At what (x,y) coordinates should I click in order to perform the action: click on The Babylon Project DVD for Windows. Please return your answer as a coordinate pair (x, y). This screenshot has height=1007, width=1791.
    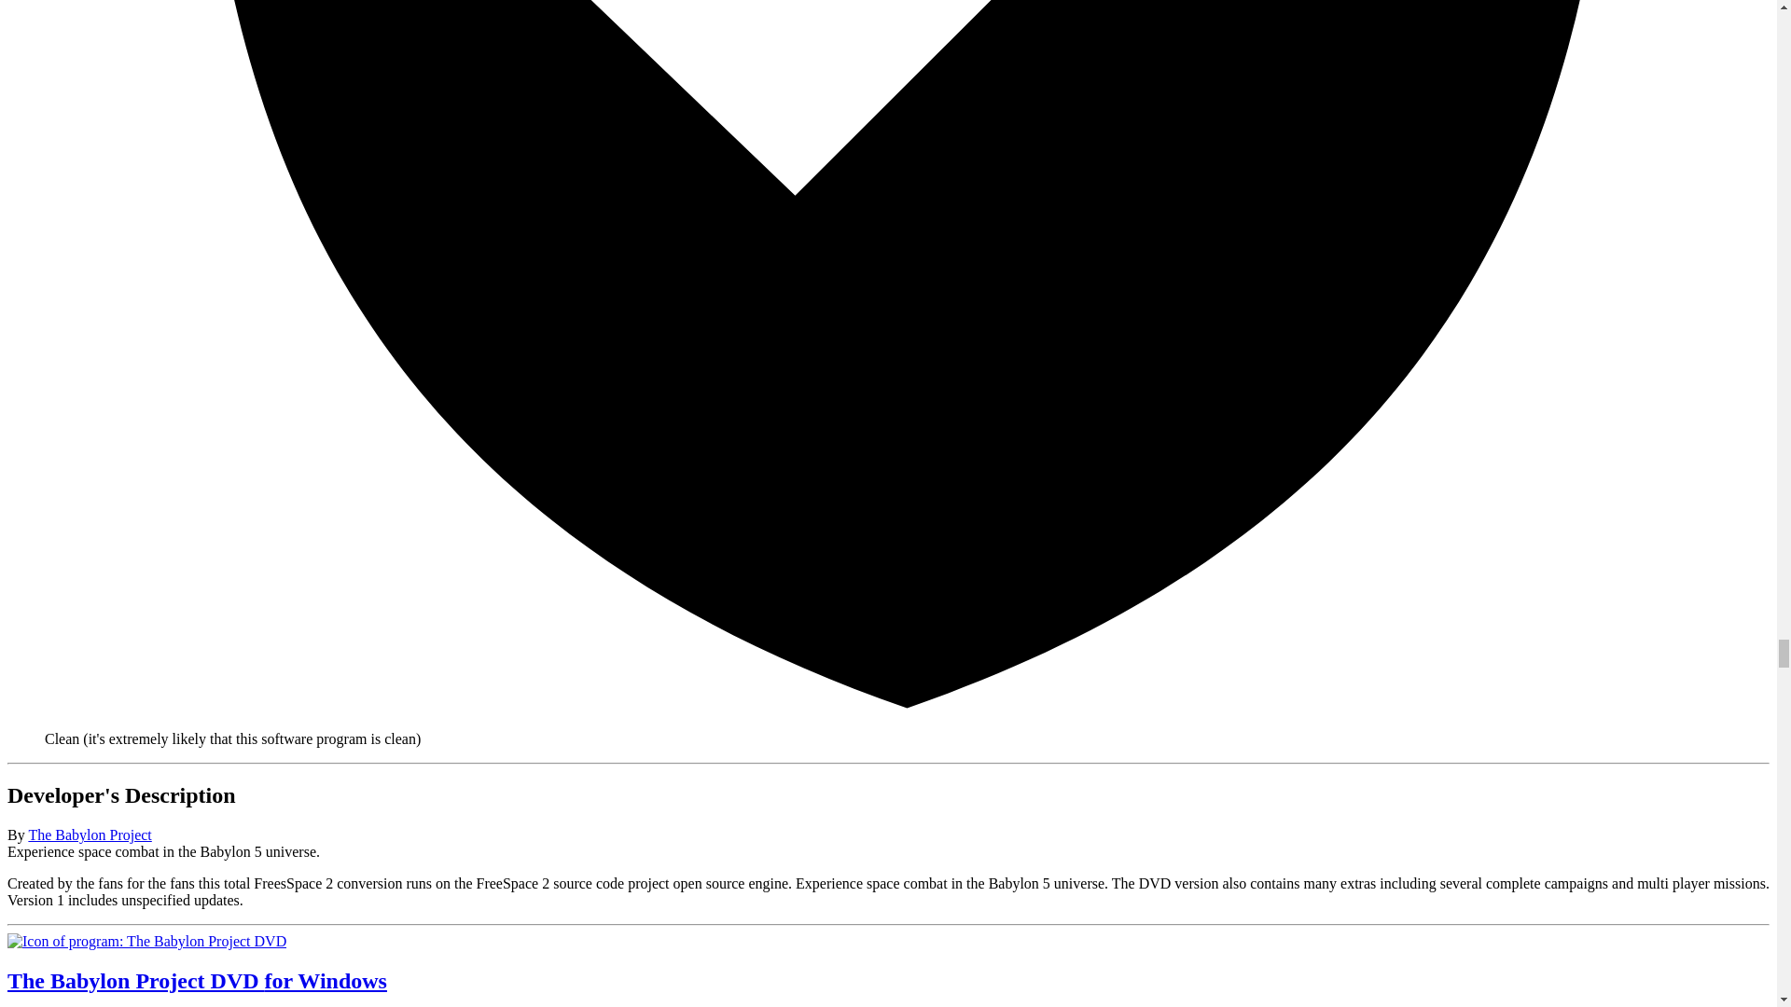
    Looking at the image, I should click on (146, 942).